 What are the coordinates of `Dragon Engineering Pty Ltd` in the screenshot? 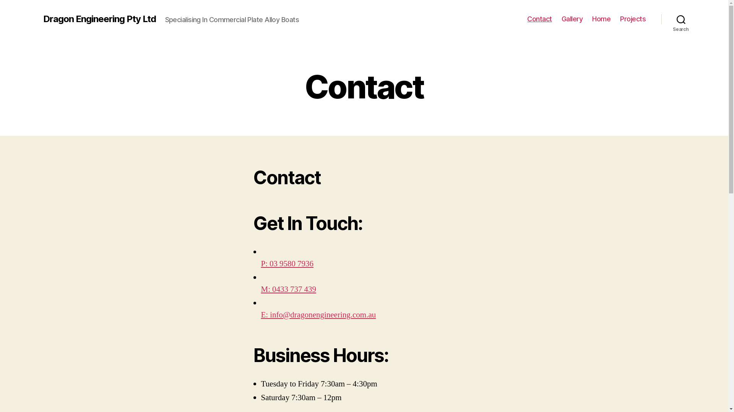 It's located at (99, 19).